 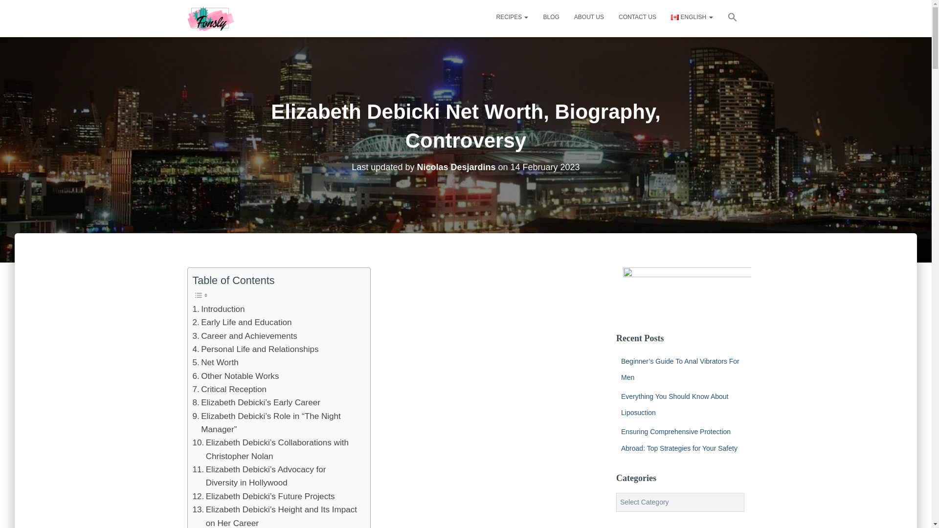 What do you see at coordinates (551, 17) in the screenshot?
I see `BLOG` at bounding box center [551, 17].